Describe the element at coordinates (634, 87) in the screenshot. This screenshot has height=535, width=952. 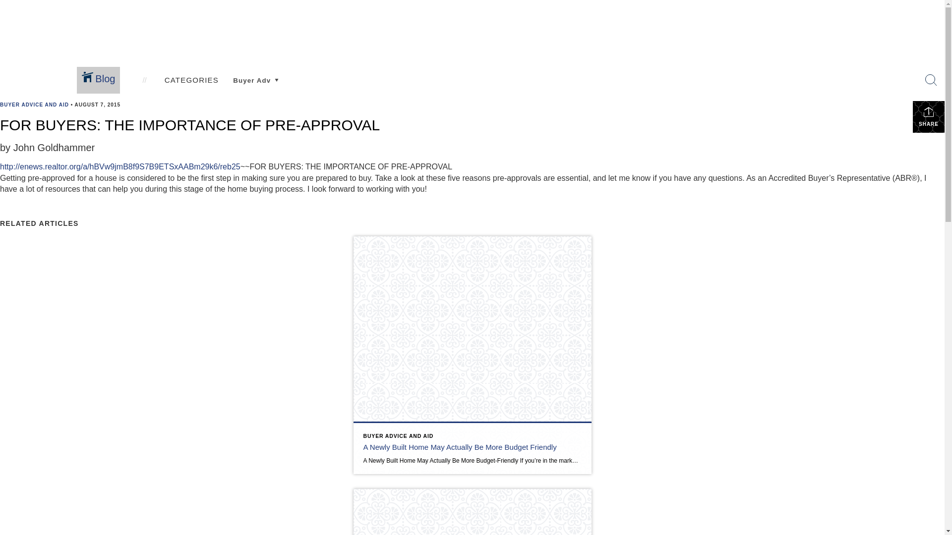
I see `Windermere Blog` at that location.